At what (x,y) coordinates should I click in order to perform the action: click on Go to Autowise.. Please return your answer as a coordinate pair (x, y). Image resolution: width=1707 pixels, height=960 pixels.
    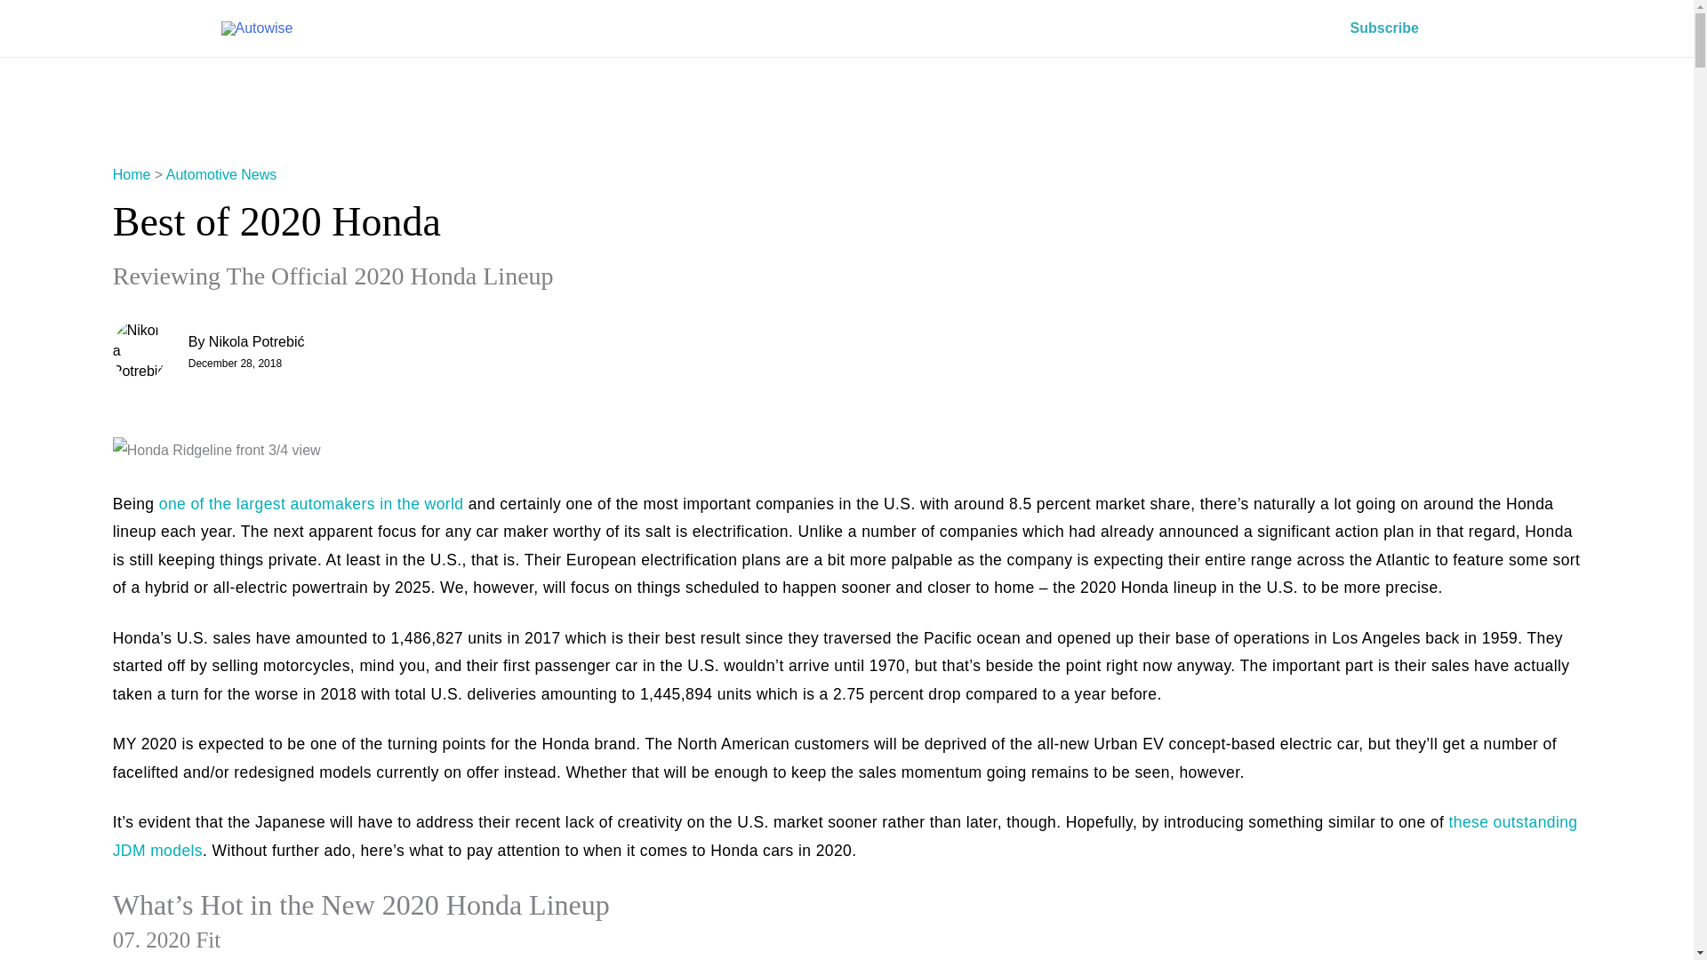
    Looking at the image, I should click on (132, 174).